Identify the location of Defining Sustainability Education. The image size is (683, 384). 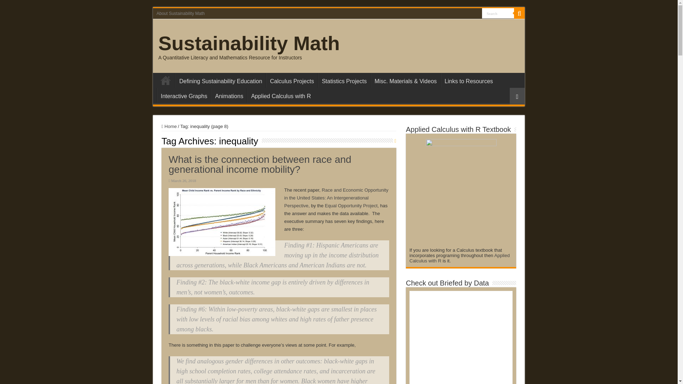
(221, 80).